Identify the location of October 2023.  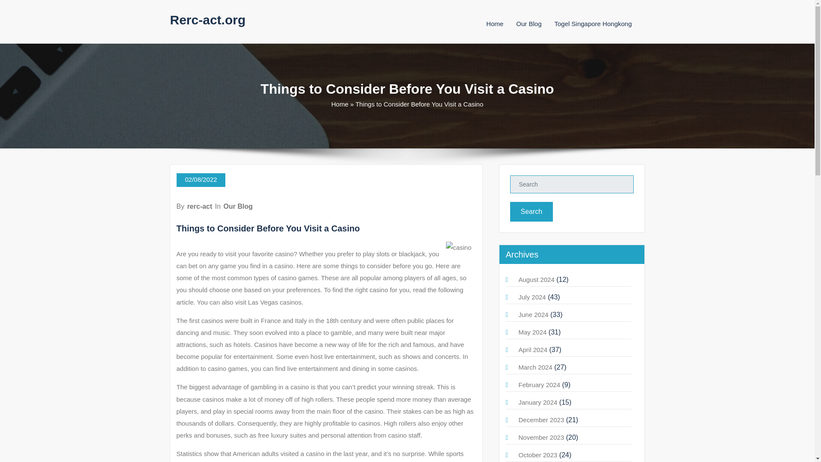
(537, 455).